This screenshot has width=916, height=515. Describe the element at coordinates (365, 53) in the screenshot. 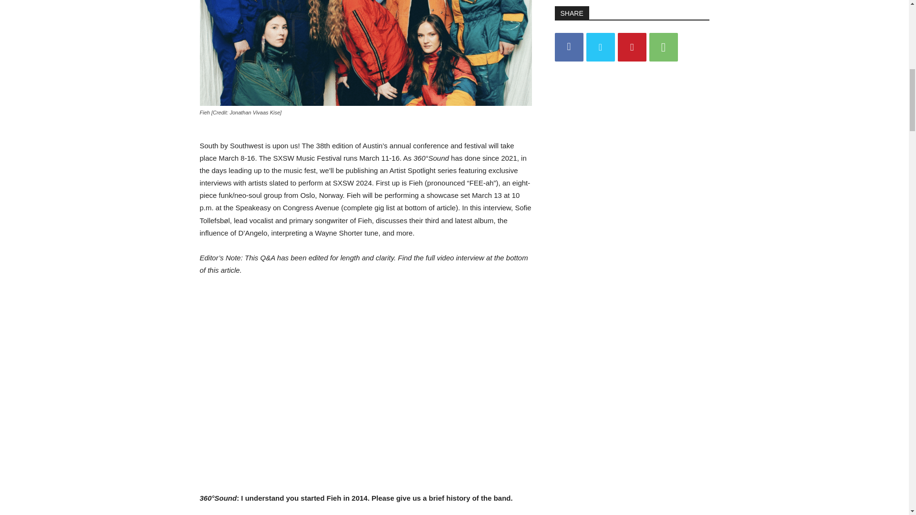

I see `Fieh` at that location.